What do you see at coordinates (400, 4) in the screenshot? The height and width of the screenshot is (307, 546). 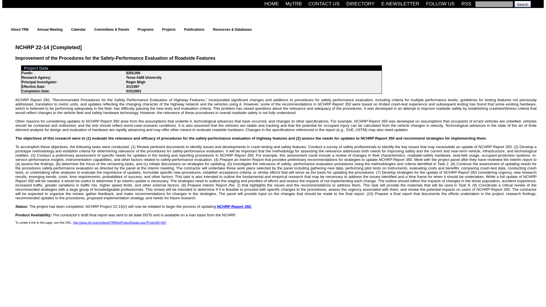 I see `E-NEWSLETTER` at bounding box center [400, 4].